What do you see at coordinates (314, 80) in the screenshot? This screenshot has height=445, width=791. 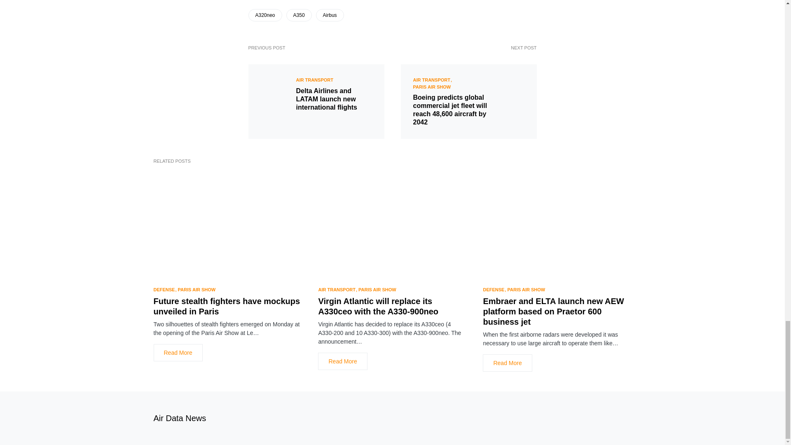 I see `AIR TRANSPORT` at bounding box center [314, 80].